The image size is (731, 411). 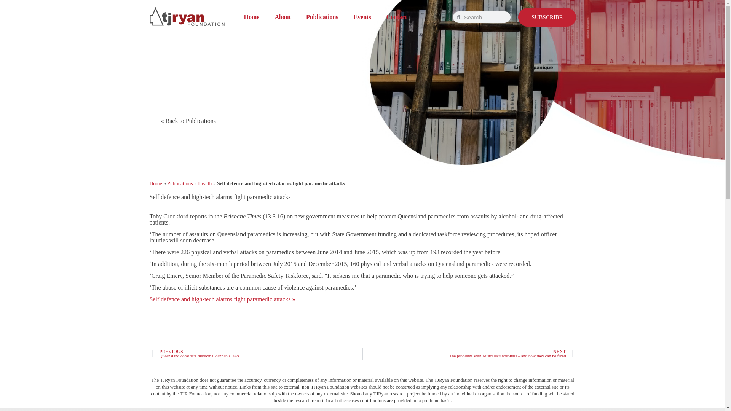 What do you see at coordinates (283, 17) in the screenshot?
I see `About` at bounding box center [283, 17].